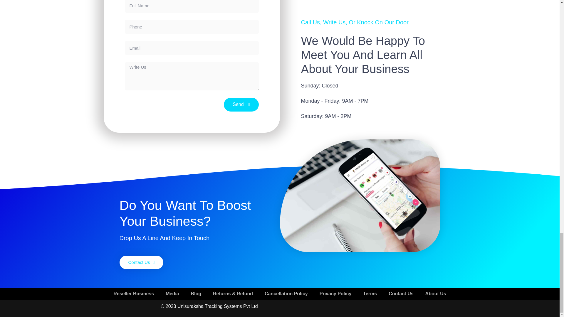 The width and height of the screenshot is (564, 317). What do you see at coordinates (241, 104) in the screenshot?
I see `Send` at bounding box center [241, 104].